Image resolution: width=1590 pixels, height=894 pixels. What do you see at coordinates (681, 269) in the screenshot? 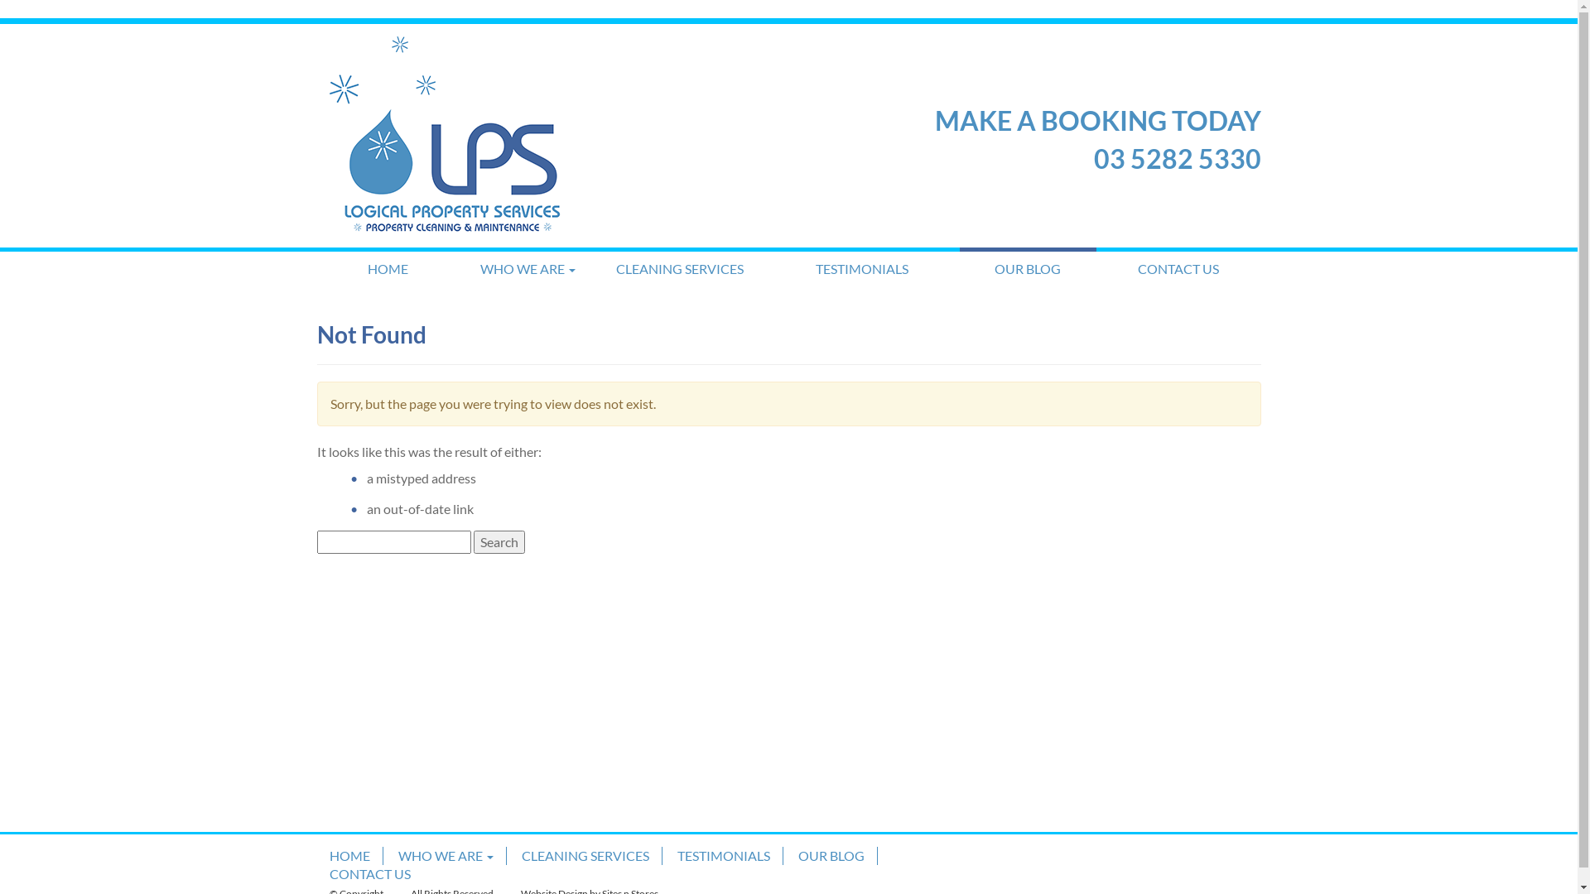
I see `CLEANING SERVICES` at bounding box center [681, 269].